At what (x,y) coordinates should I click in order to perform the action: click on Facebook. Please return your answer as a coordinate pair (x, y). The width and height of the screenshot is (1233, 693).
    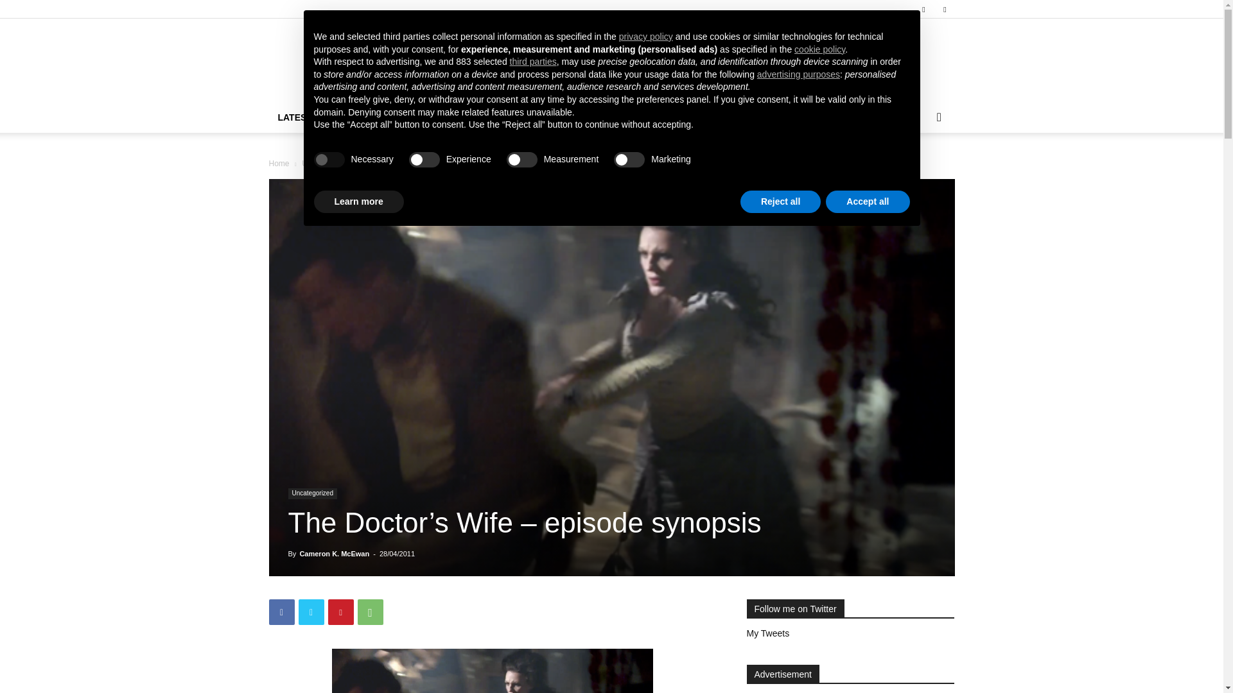
    Looking at the image, I should click on (923, 9).